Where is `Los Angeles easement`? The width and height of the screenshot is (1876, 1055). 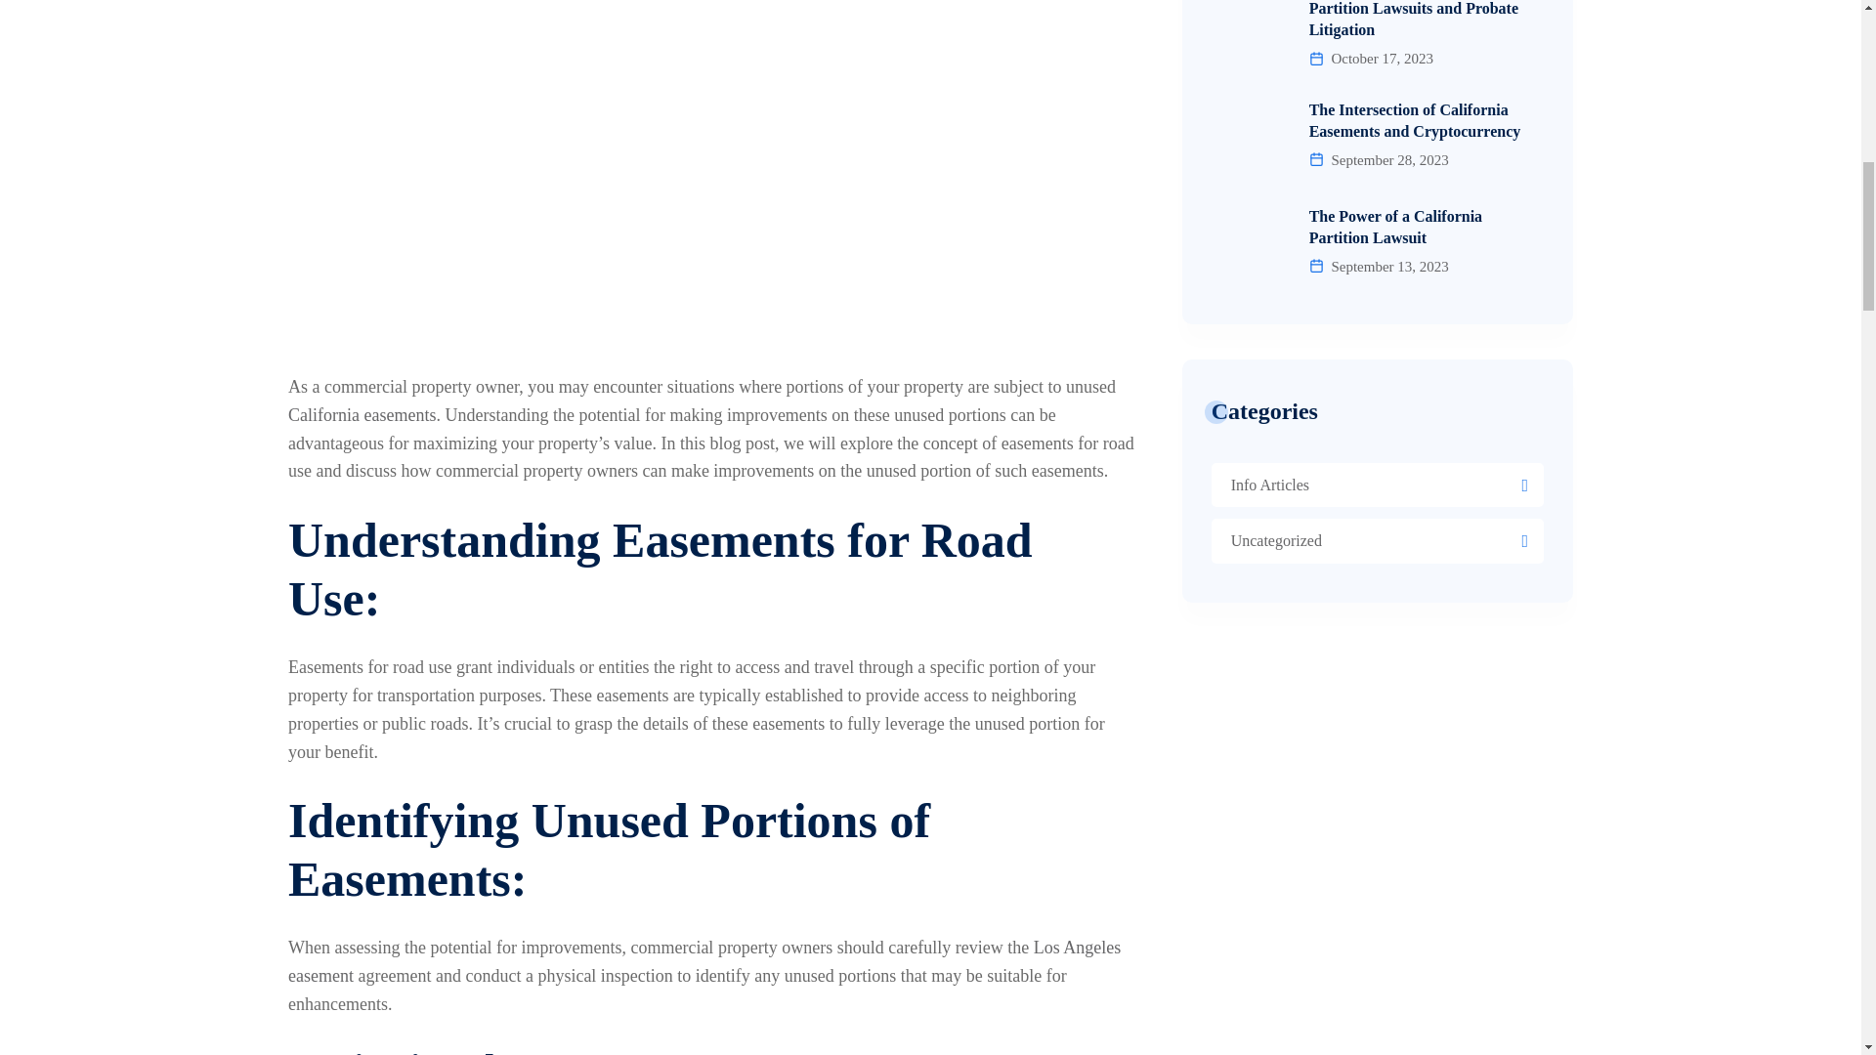 Los Angeles easement is located at coordinates (703, 961).